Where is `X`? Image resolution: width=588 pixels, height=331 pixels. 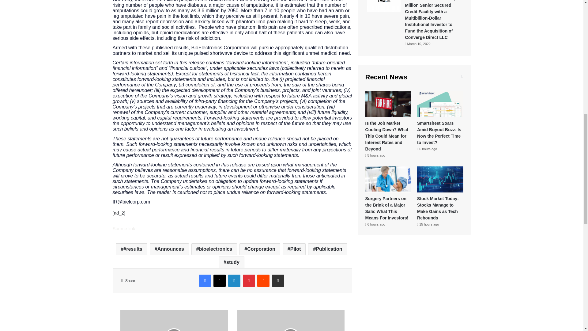 X is located at coordinates (219, 281).